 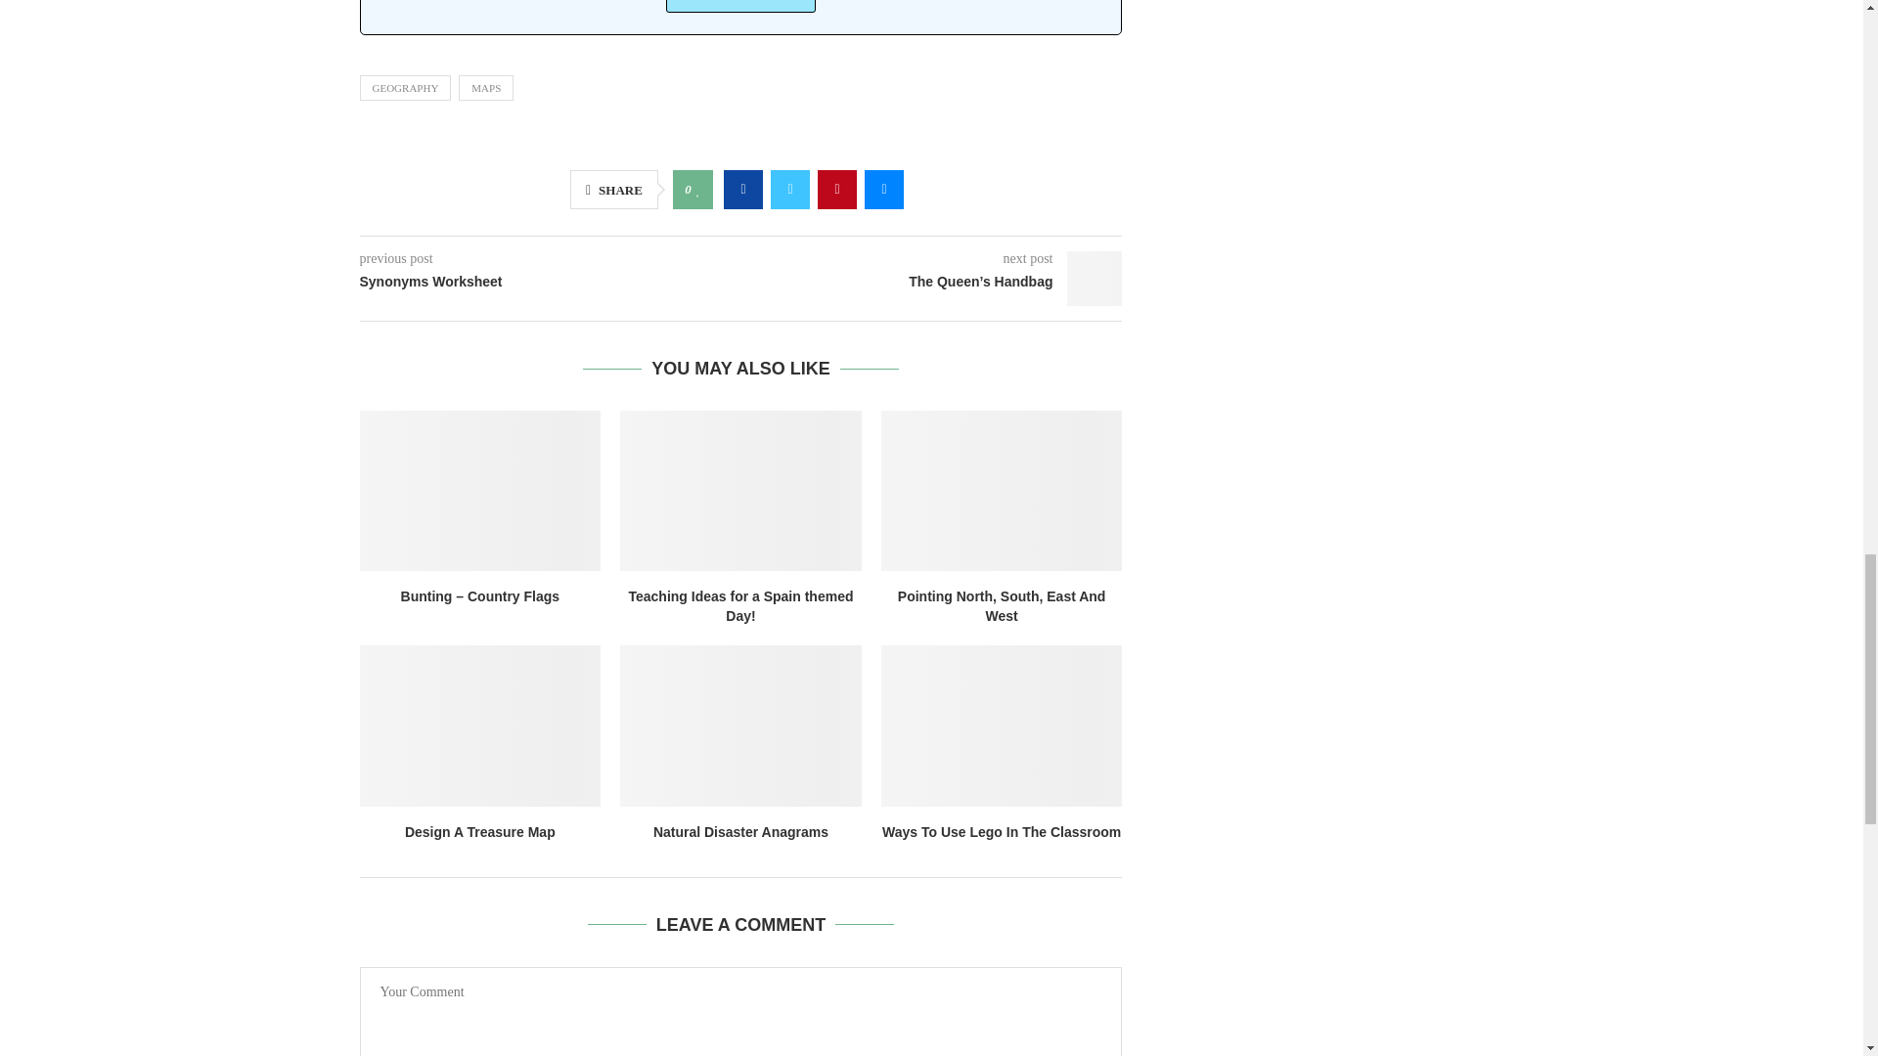 What do you see at coordinates (740, 491) in the screenshot?
I see `Teaching Ideas for a Spain themed Day!` at bounding box center [740, 491].